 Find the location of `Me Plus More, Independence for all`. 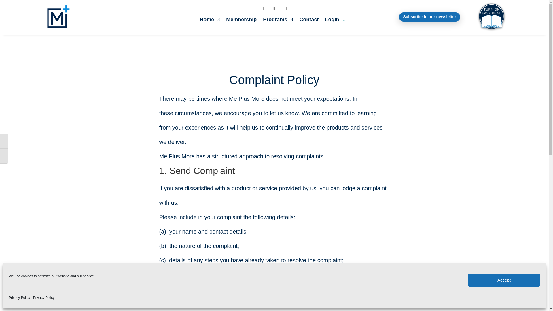

Me Plus More, Independence for all is located at coordinates (57, 17).